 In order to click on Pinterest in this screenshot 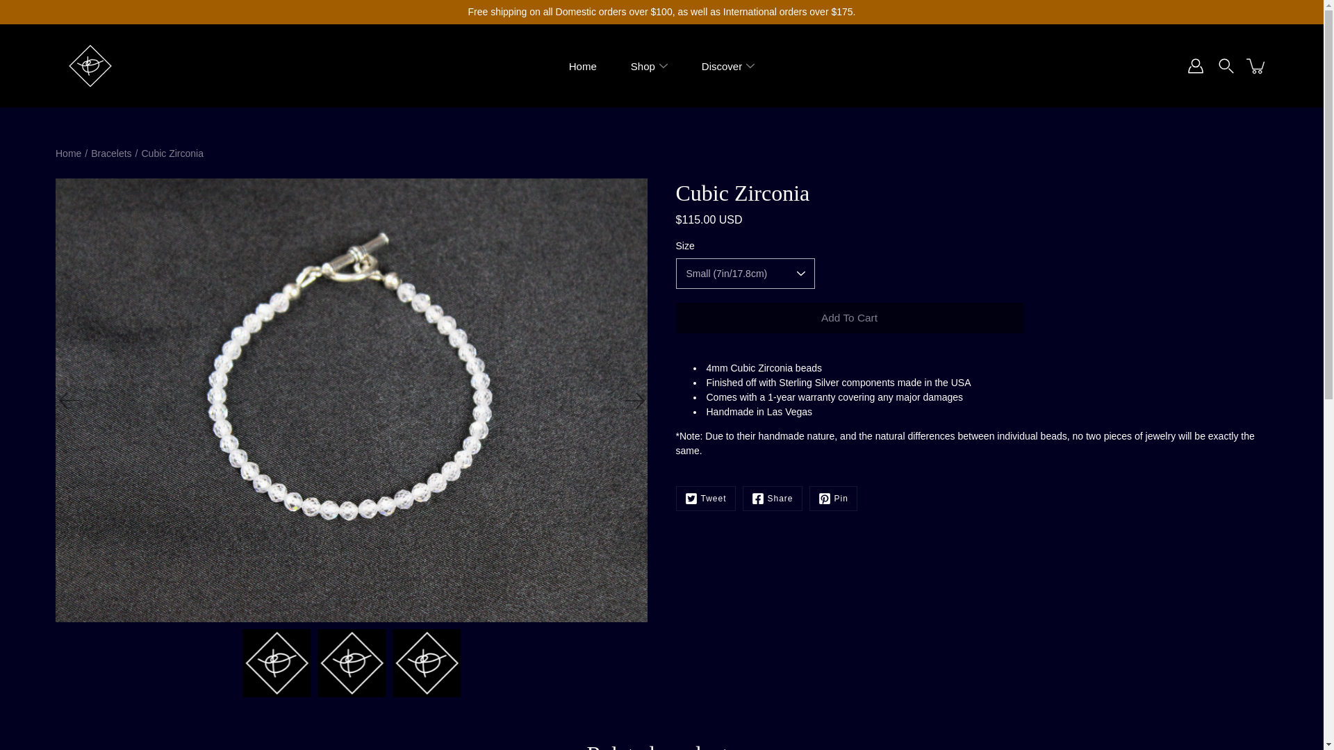, I will do `click(834, 498)`.